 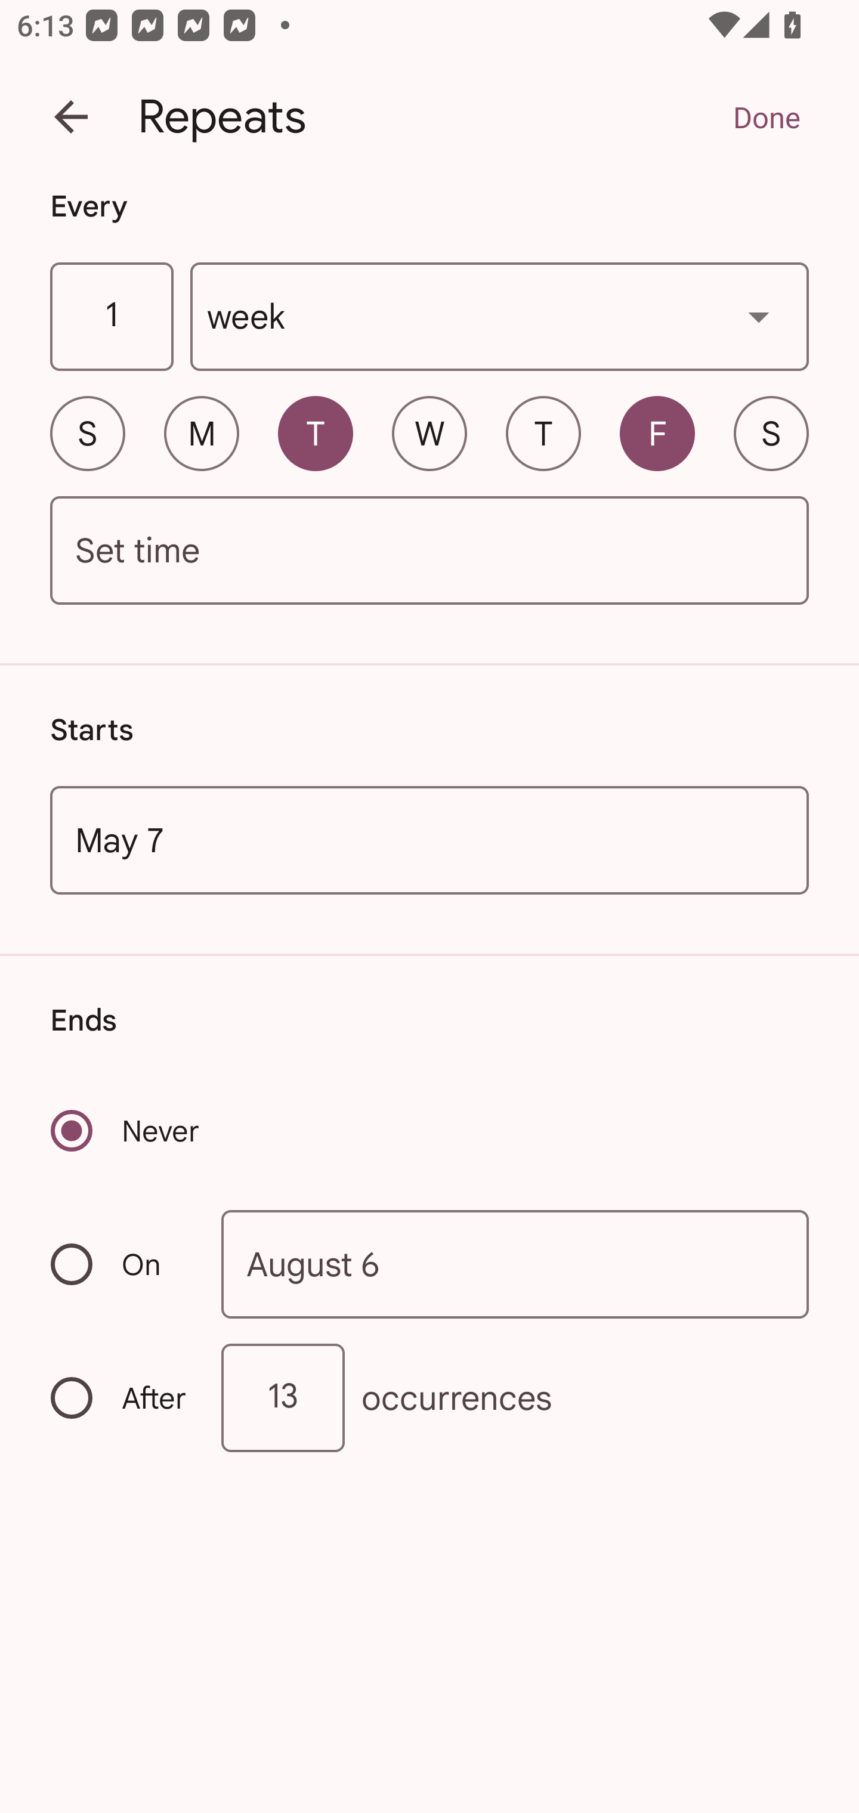 I want to click on T Thursday, so click(x=543, y=433).